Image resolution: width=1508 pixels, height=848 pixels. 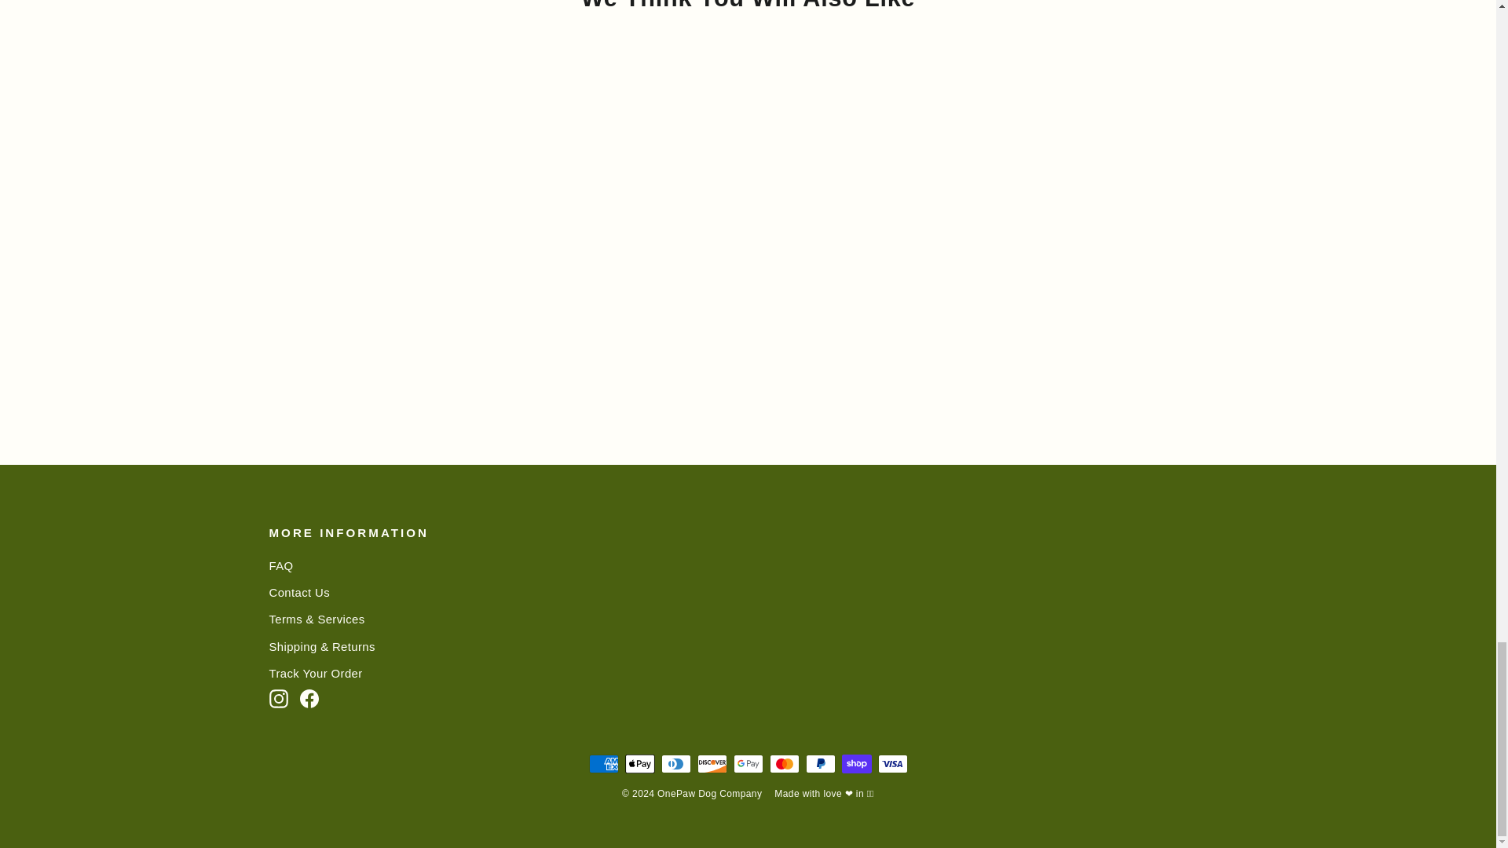 I want to click on OnePaw Dog Company on Instagram, so click(x=278, y=697).